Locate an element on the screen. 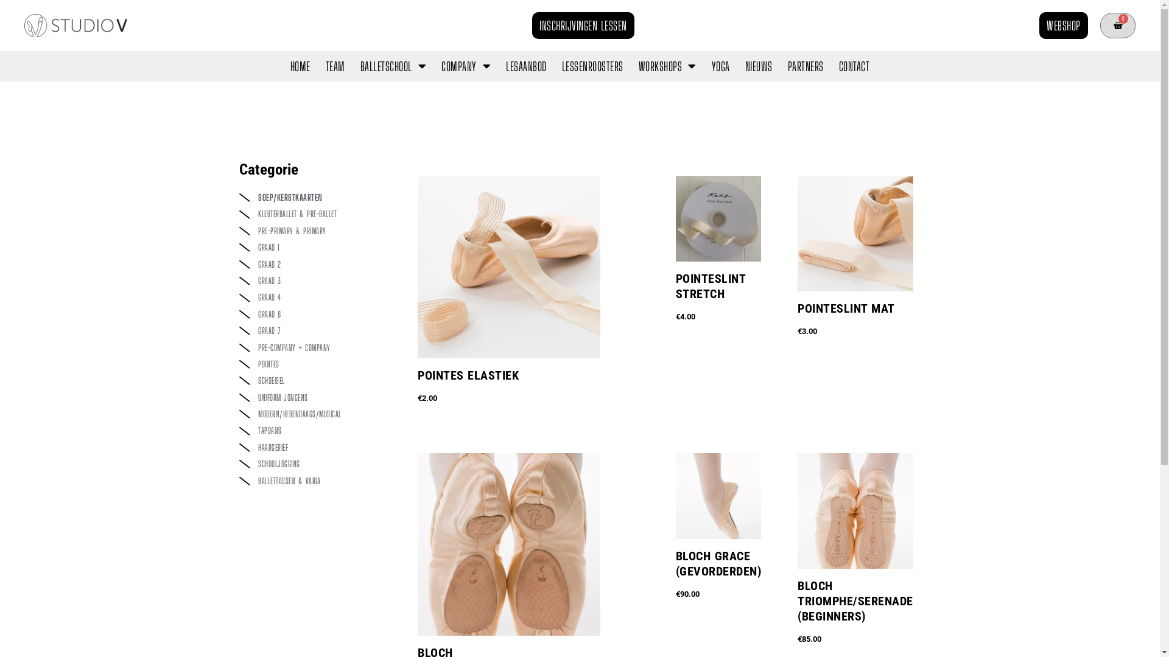  KLEUTERBALLET & PRE-BALLET is located at coordinates (316, 214).